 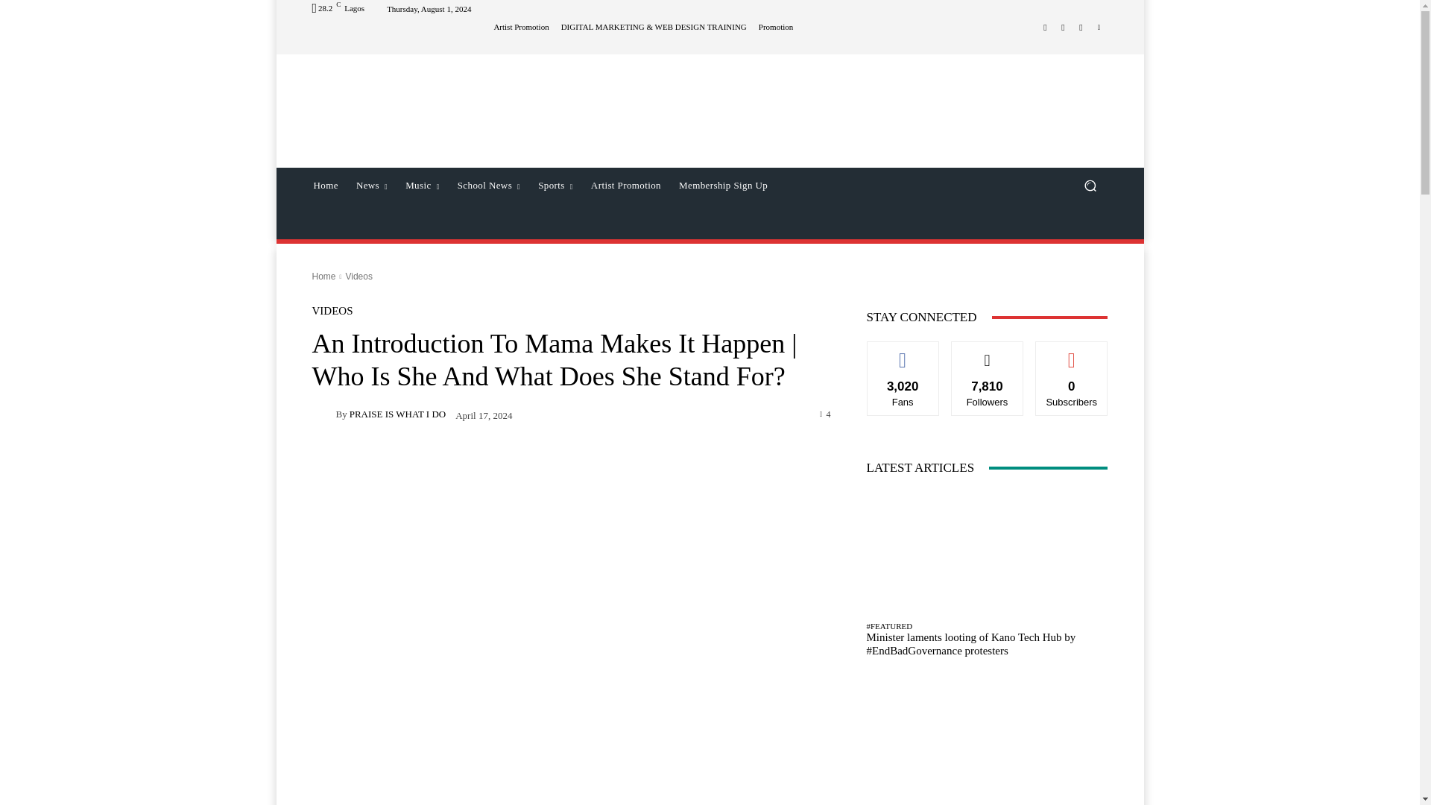 I want to click on Promotion, so click(x=775, y=27).